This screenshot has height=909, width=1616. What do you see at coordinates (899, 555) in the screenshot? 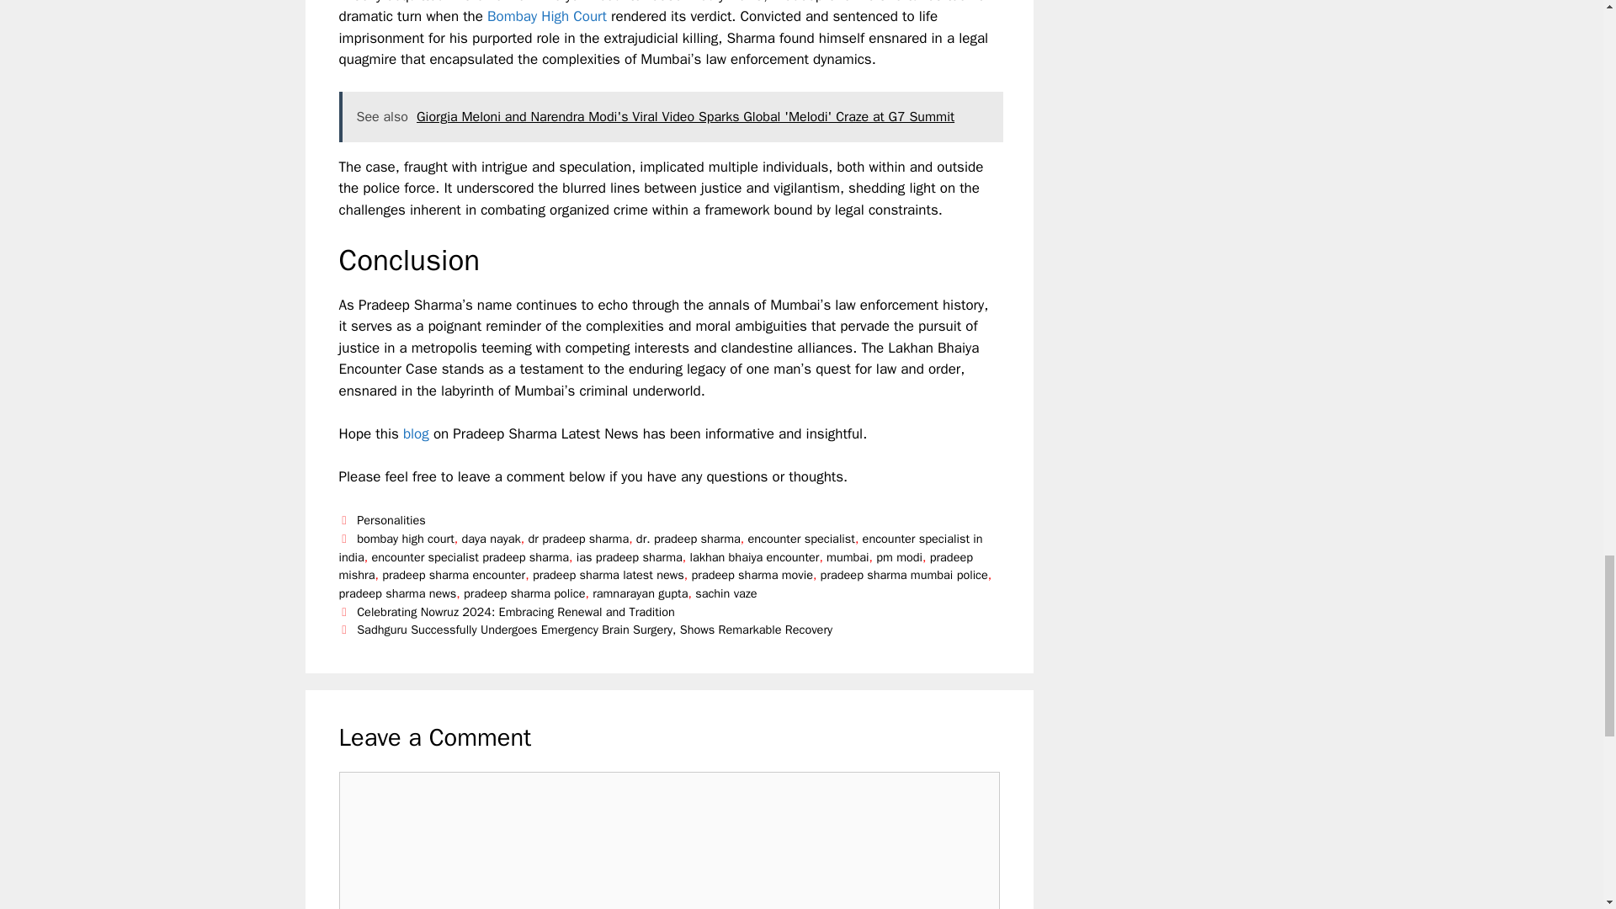
I see `pm modi` at bounding box center [899, 555].